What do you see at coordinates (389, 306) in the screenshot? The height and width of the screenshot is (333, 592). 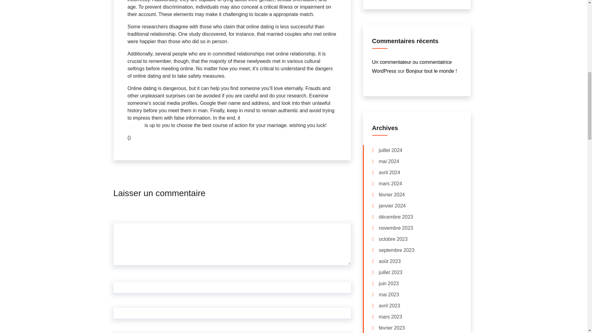 I see `avril 2023` at bounding box center [389, 306].